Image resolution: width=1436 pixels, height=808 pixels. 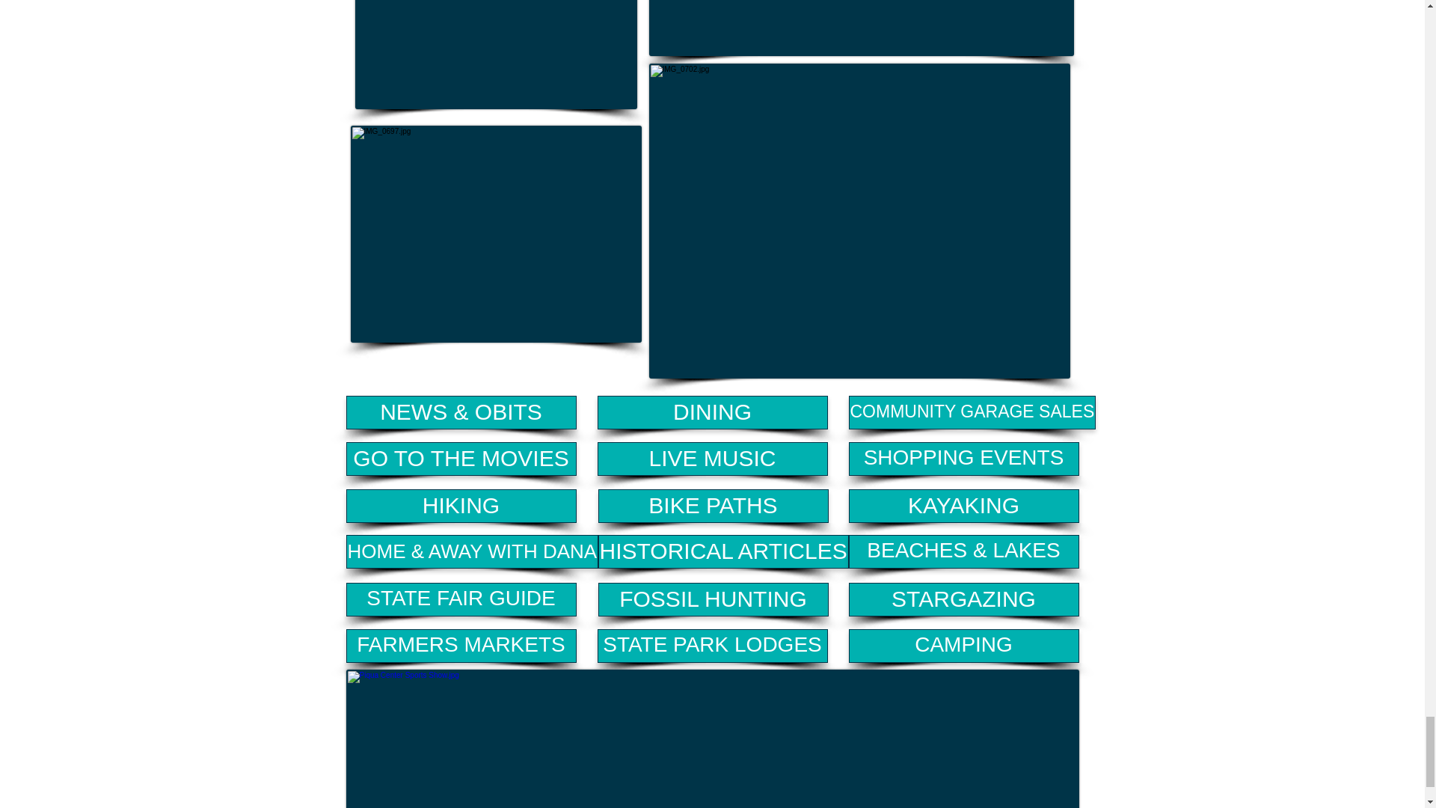 What do you see at coordinates (712, 459) in the screenshot?
I see `LIVE MUSIC` at bounding box center [712, 459].